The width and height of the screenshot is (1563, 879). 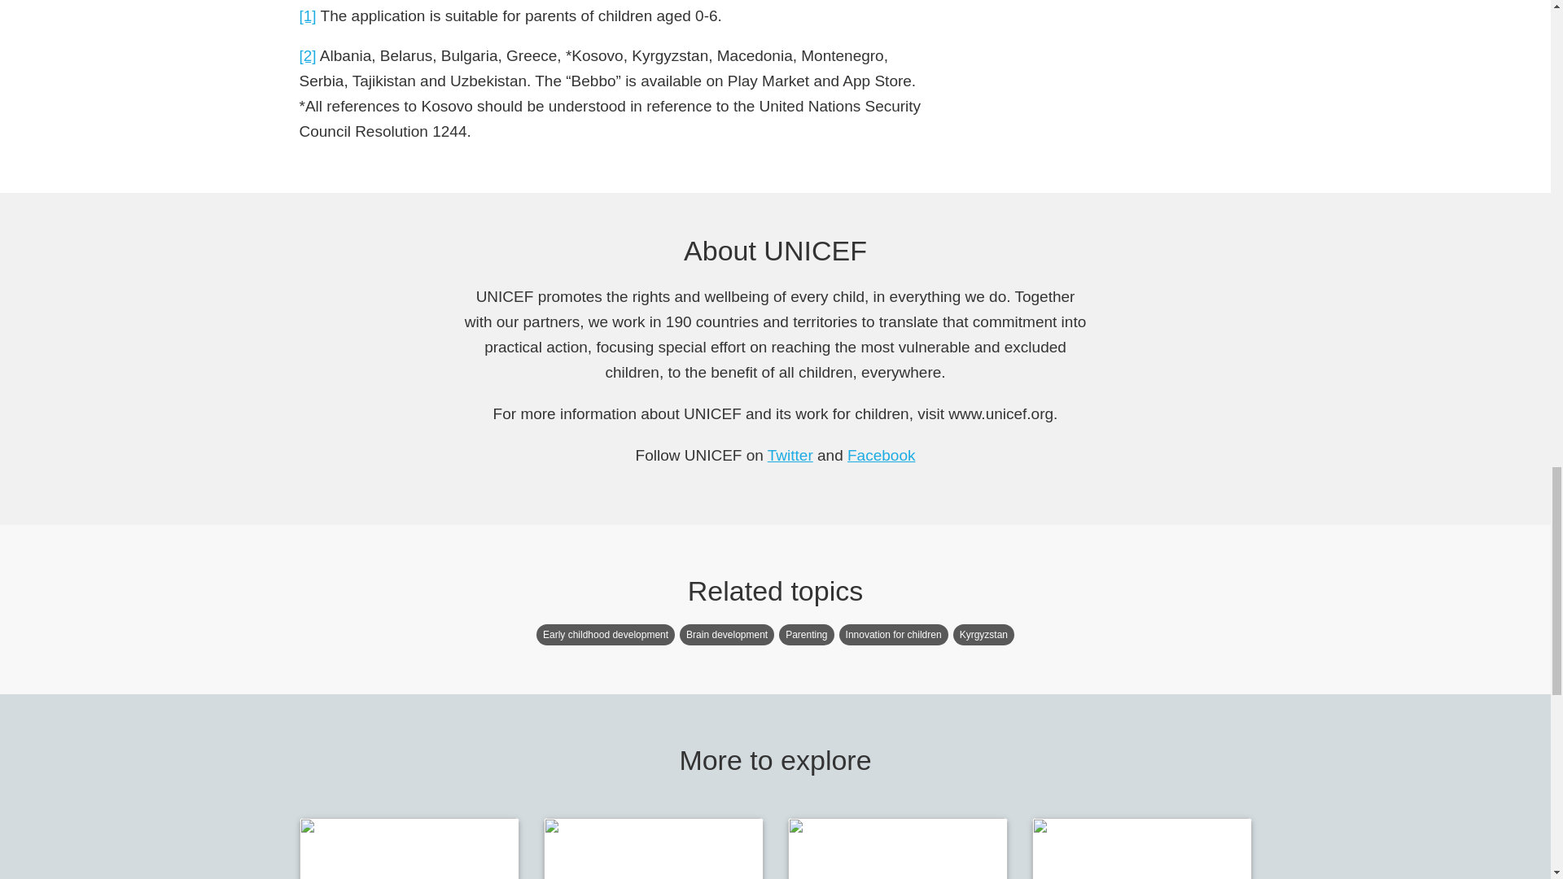 I want to click on Early childhood development, so click(x=606, y=634).